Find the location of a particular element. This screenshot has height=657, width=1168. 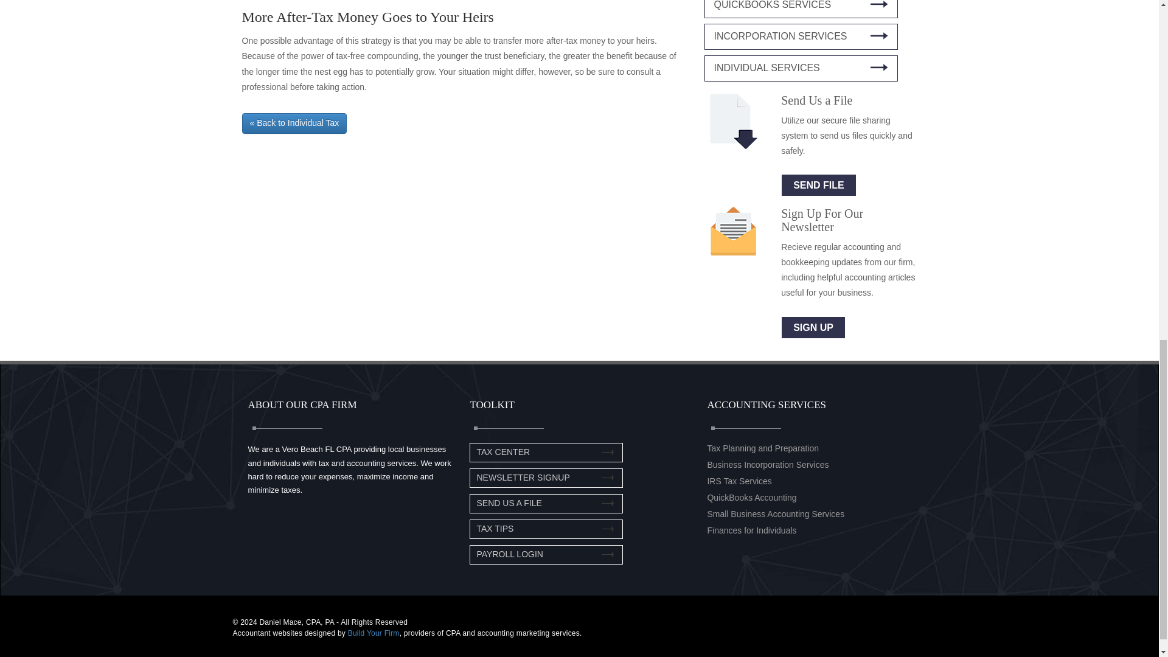

Tax Planning and Preparation is located at coordinates (762, 448).